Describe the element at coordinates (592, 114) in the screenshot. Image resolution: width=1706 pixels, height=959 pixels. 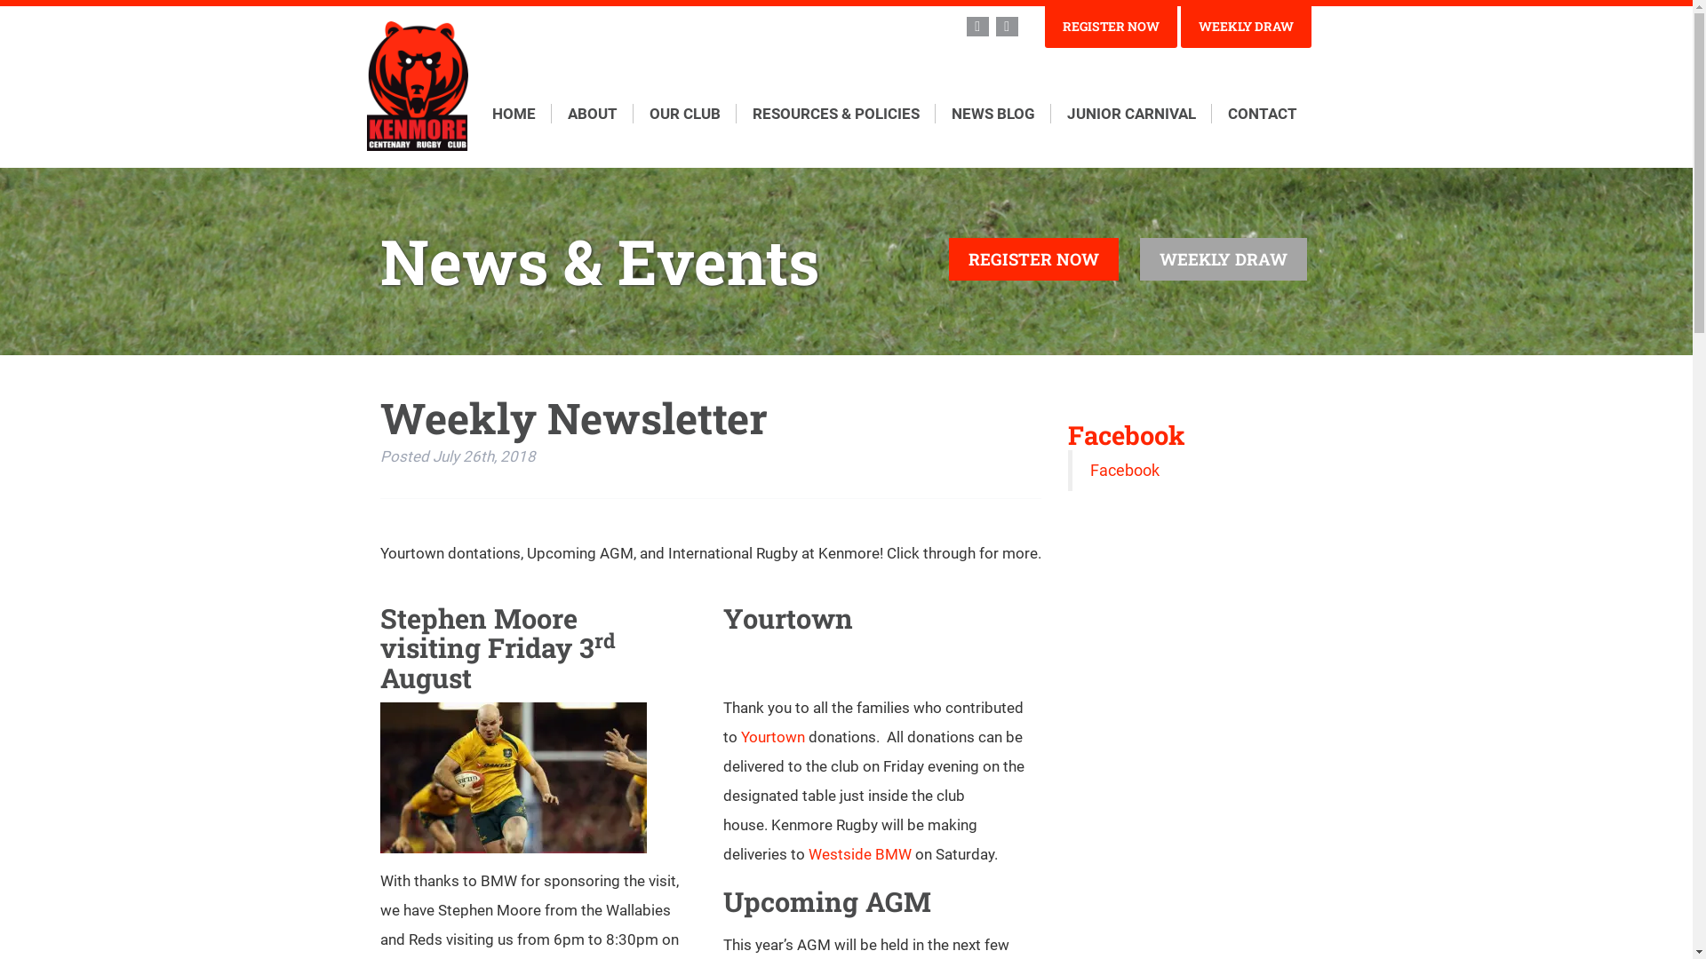
I see `ABOUT` at that location.